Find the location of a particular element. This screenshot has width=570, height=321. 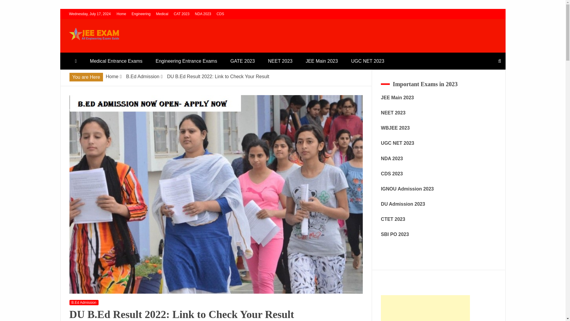

B.Ed Admission is located at coordinates (142, 76).